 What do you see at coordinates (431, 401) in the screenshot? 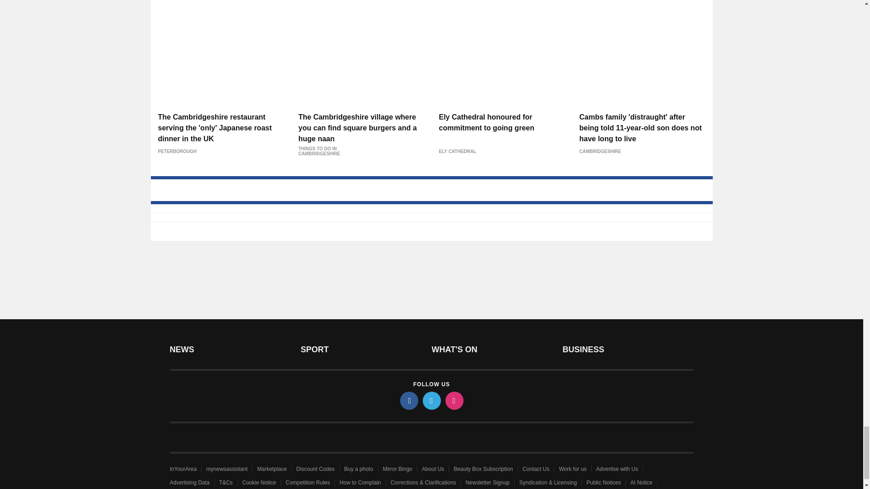
I see `twitter` at bounding box center [431, 401].